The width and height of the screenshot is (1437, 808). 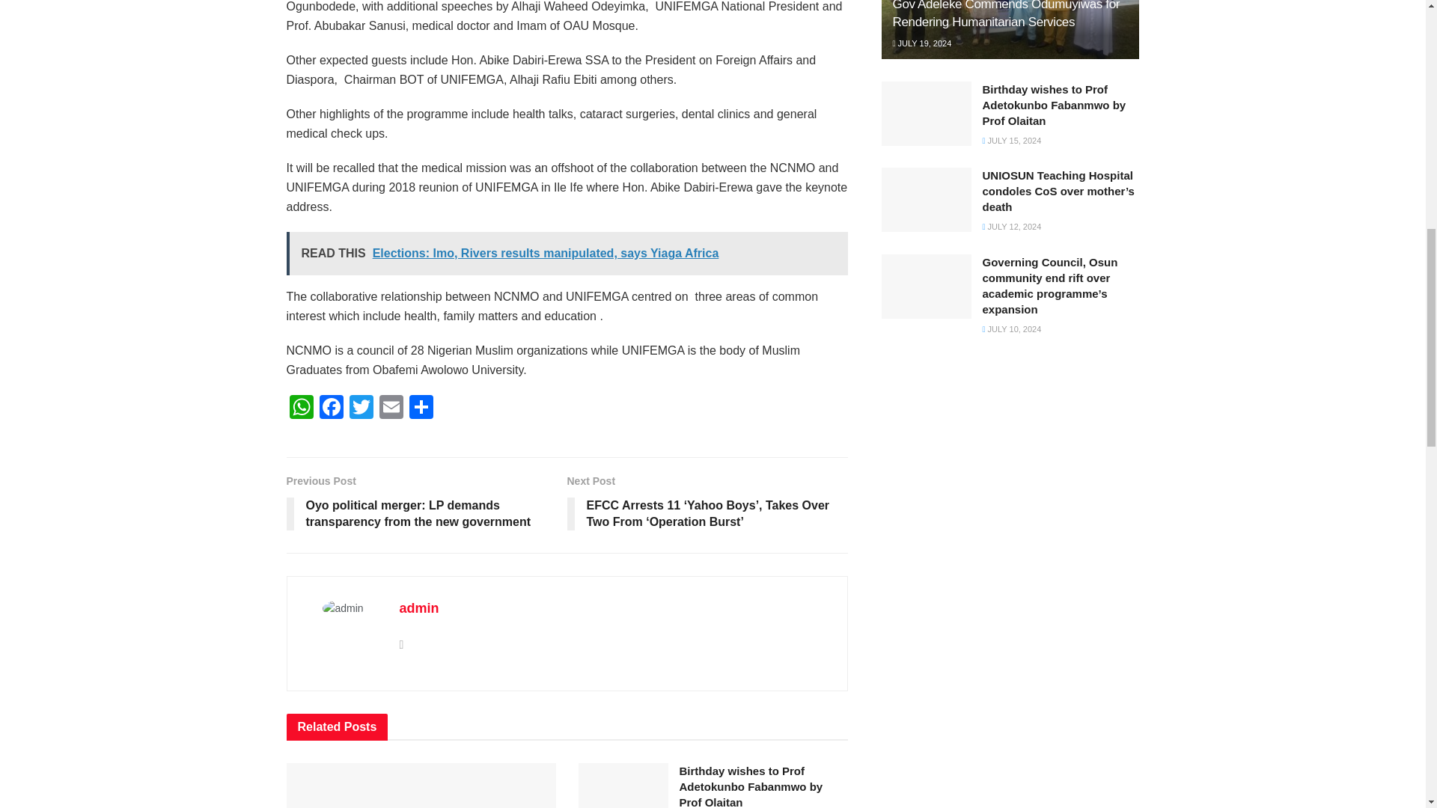 What do you see at coordinates (361, 408) in the screenshot?
I see `Twitter` at bounding box center [361, 408].